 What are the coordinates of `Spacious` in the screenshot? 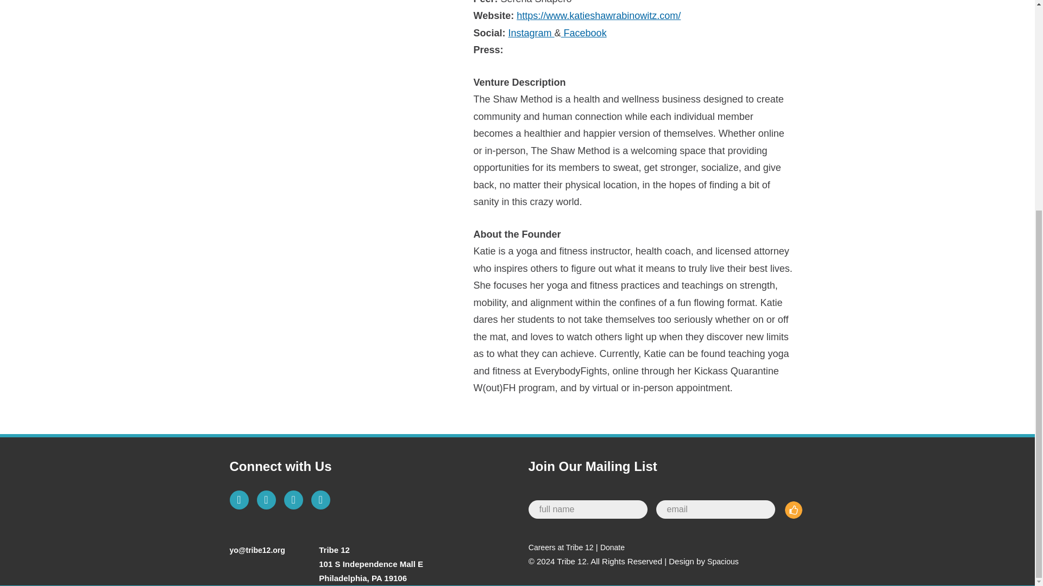 It's located at (722, 562).